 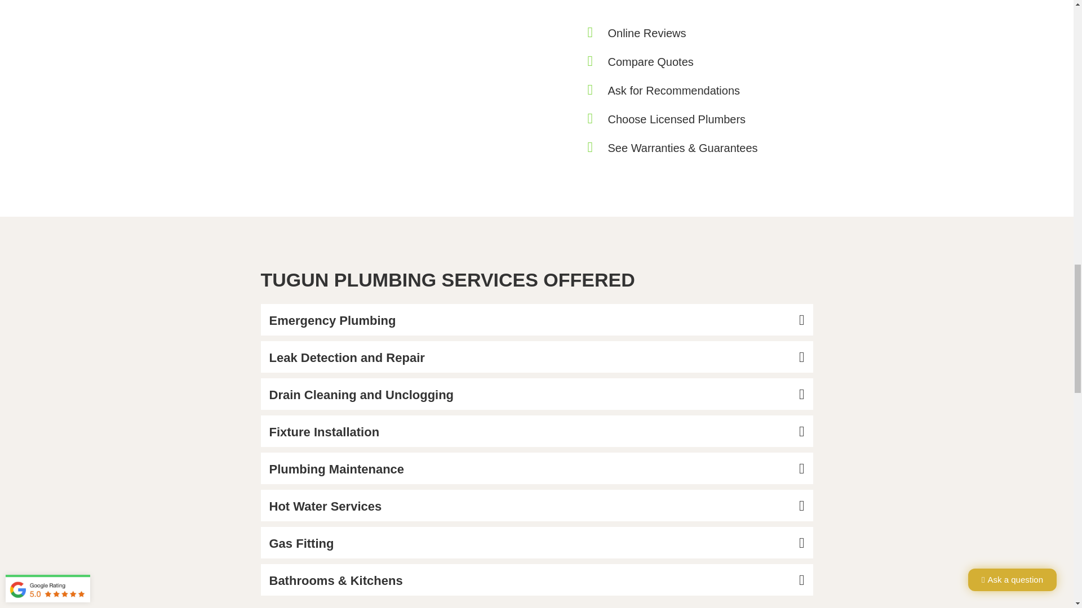 I want to click on Hot Water Services, so click(x=326, y=506).